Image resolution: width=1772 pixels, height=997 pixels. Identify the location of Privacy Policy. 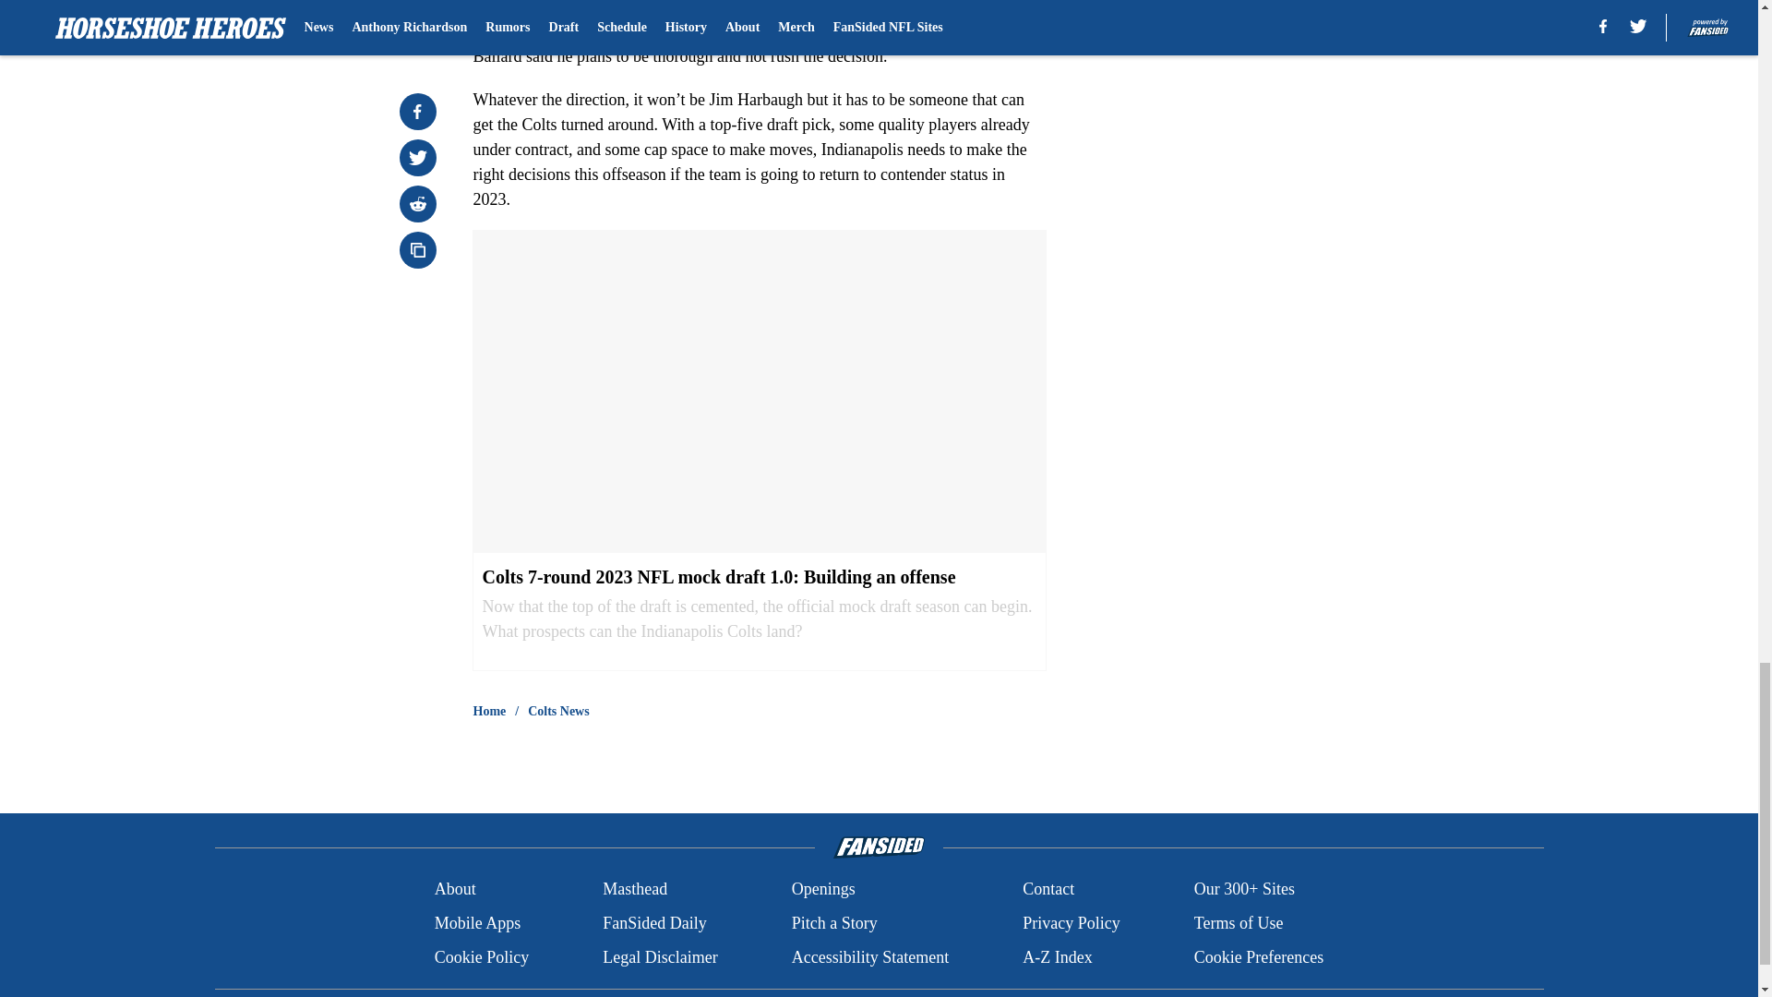
(1071, 923).